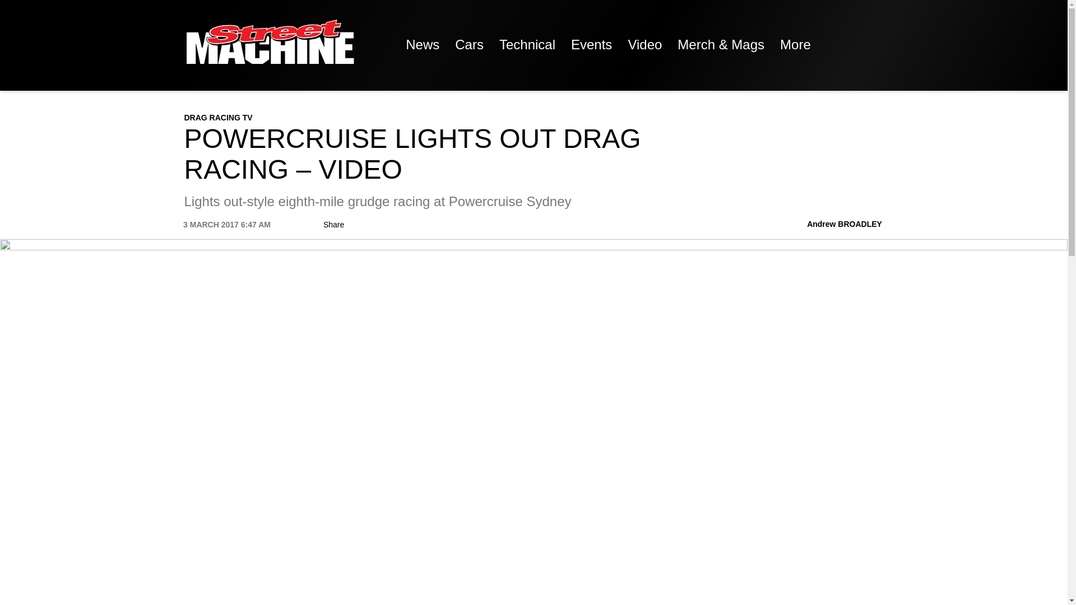 Image resolution: width=1076 pixels, height=605 pixels. I want to click on Cars, so click(470, 45).